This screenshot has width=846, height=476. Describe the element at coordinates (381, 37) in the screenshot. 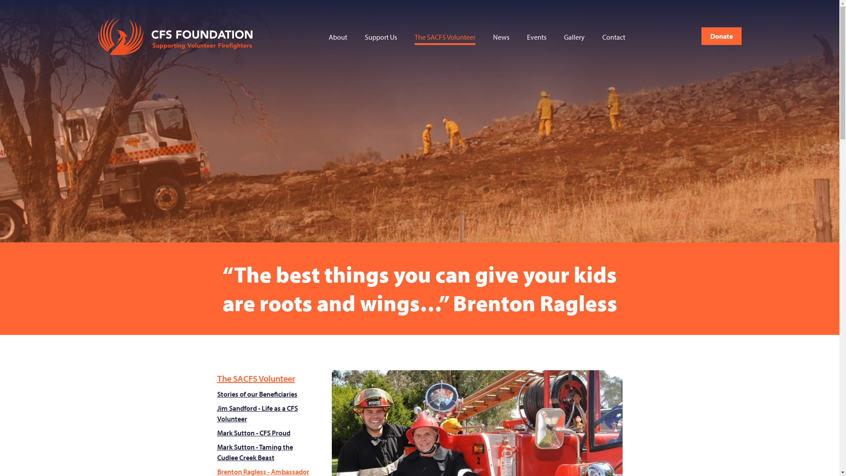

I see `Support Us` at that location.